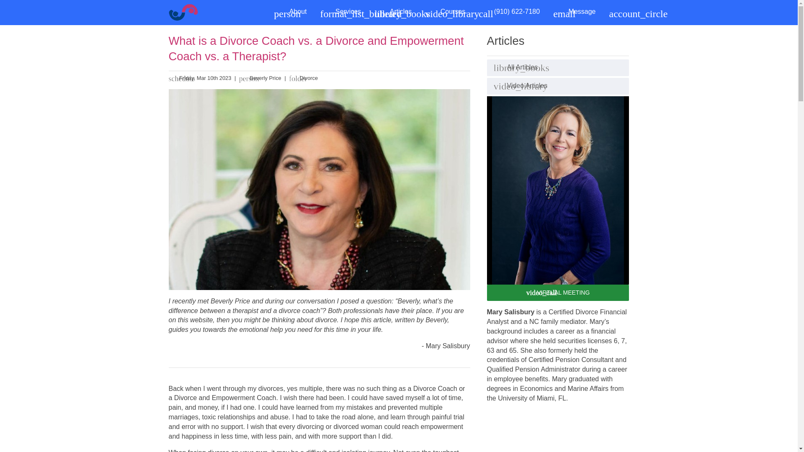  I want to click on Account, so click(616, 12).